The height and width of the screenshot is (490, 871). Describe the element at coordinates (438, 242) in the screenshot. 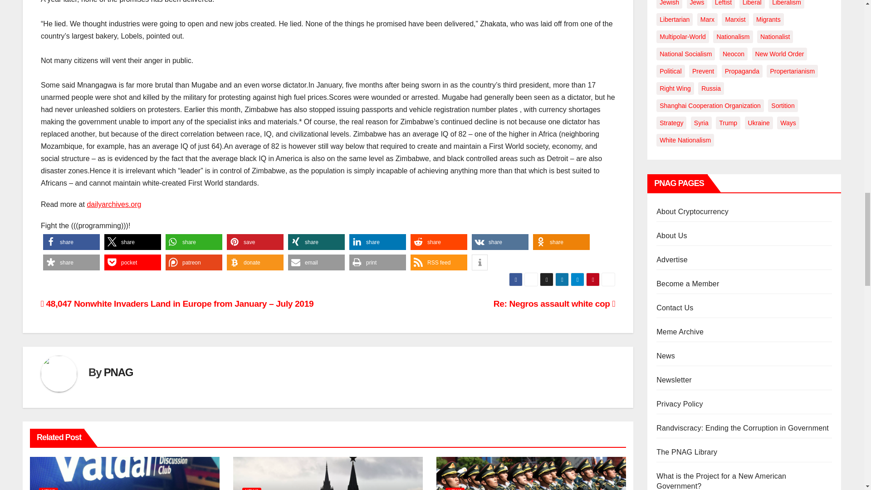

I see `share ` at that location.